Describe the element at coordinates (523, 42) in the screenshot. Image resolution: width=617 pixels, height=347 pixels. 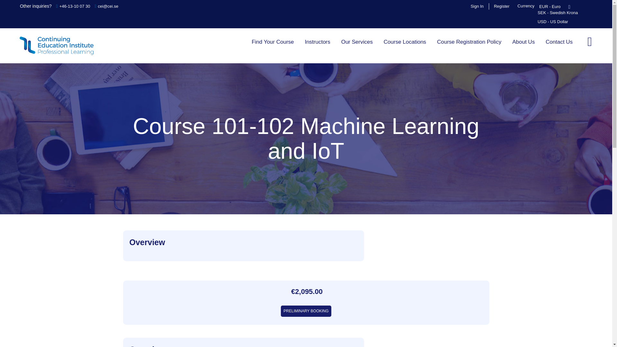
I see `About Us` at that location.